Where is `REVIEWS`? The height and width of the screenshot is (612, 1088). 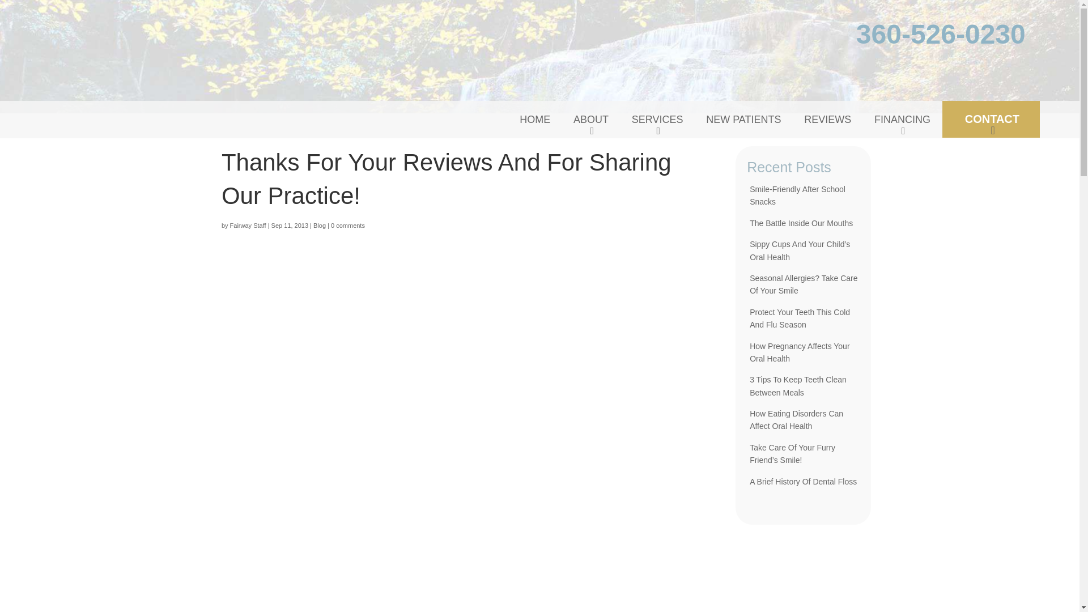
REVIEWS is located at coordinates (827, 120).